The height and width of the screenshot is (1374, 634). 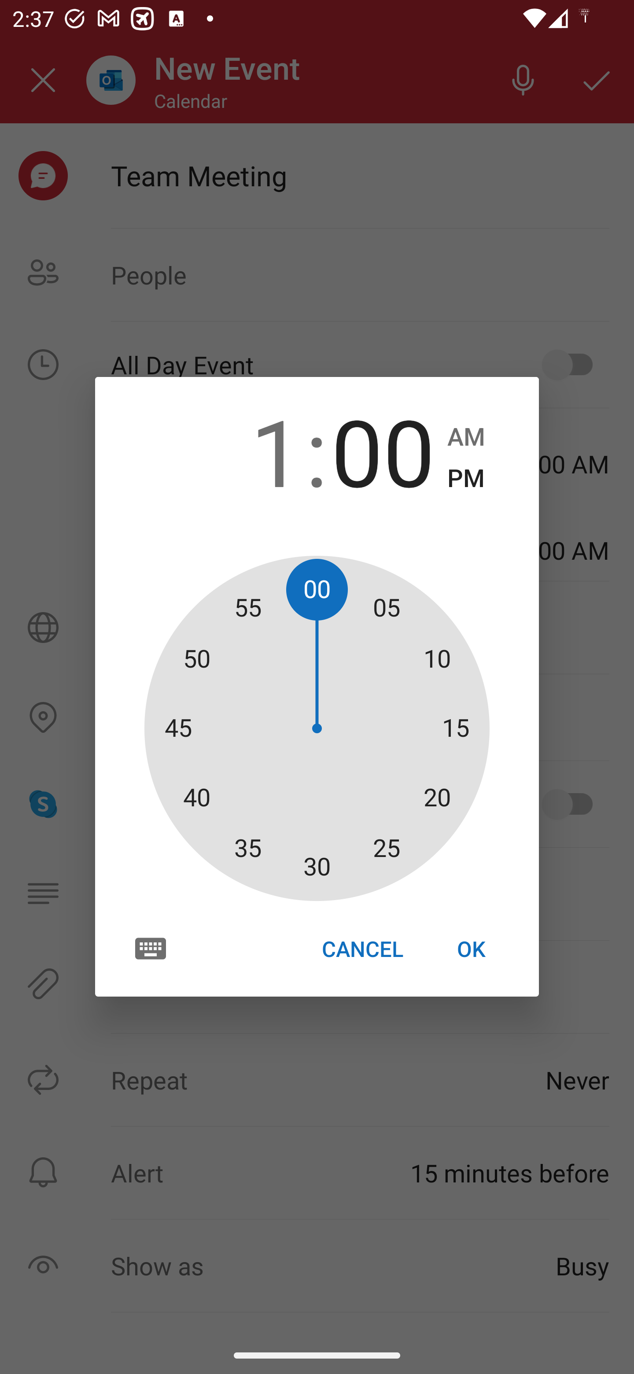 I want to click on CANCEL, so click(x=362, y=949).